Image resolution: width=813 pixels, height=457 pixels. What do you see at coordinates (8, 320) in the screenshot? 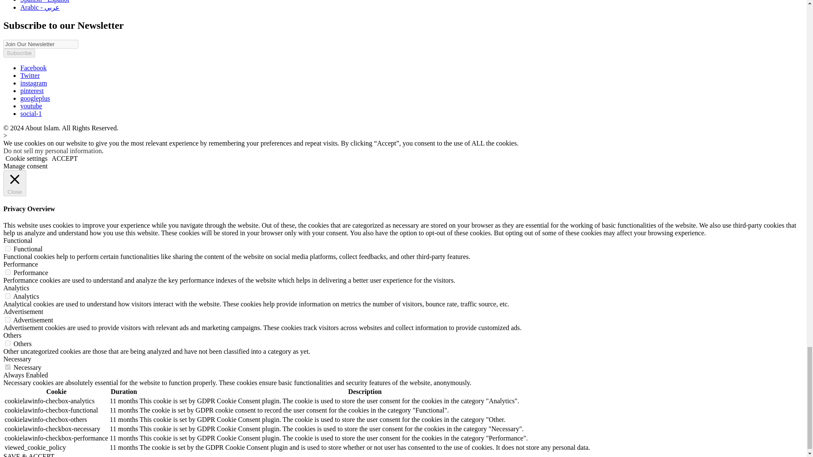
I see `on` at bounding box center [8, 320].